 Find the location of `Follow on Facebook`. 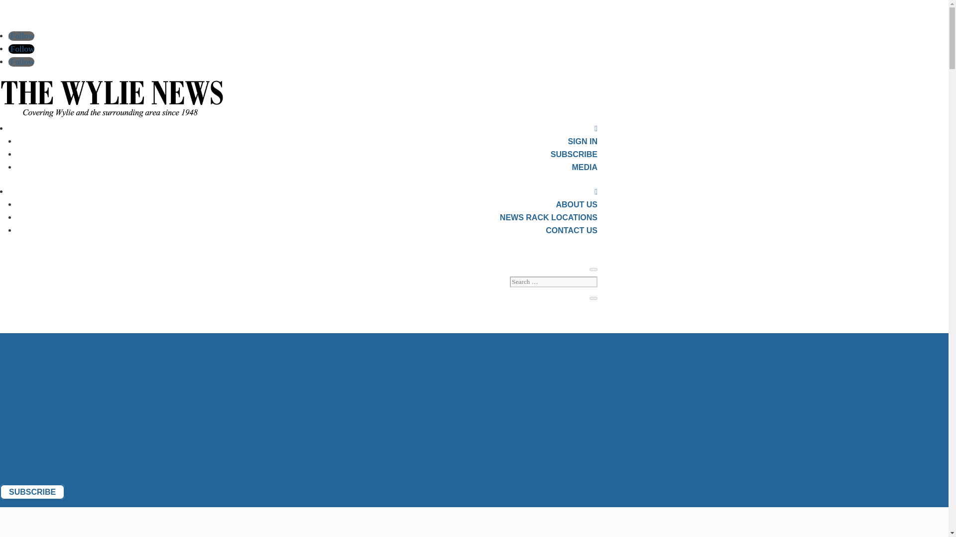

Follow on Facebook is located at coordinates (21, 36).